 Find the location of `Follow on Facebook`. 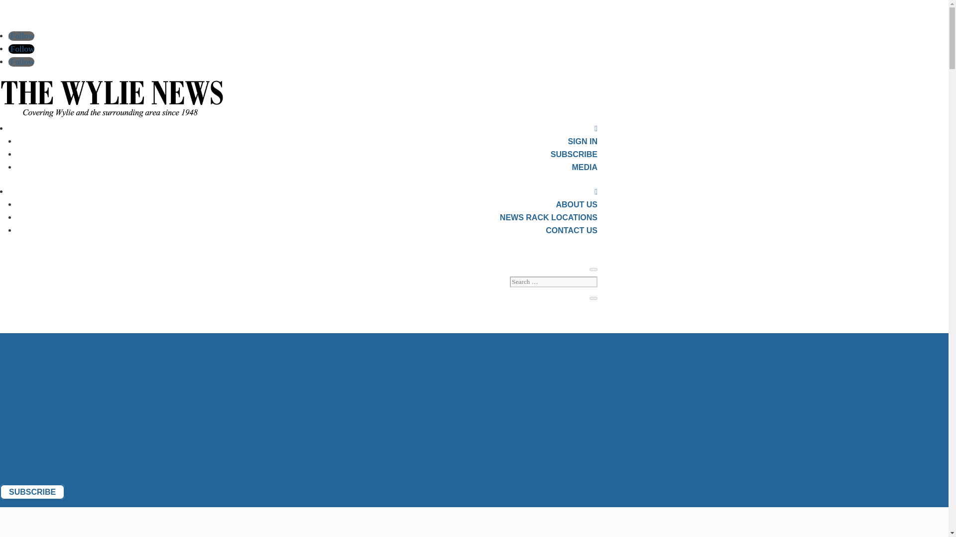

Follow on Facebook is located at coordinates (21, 36).